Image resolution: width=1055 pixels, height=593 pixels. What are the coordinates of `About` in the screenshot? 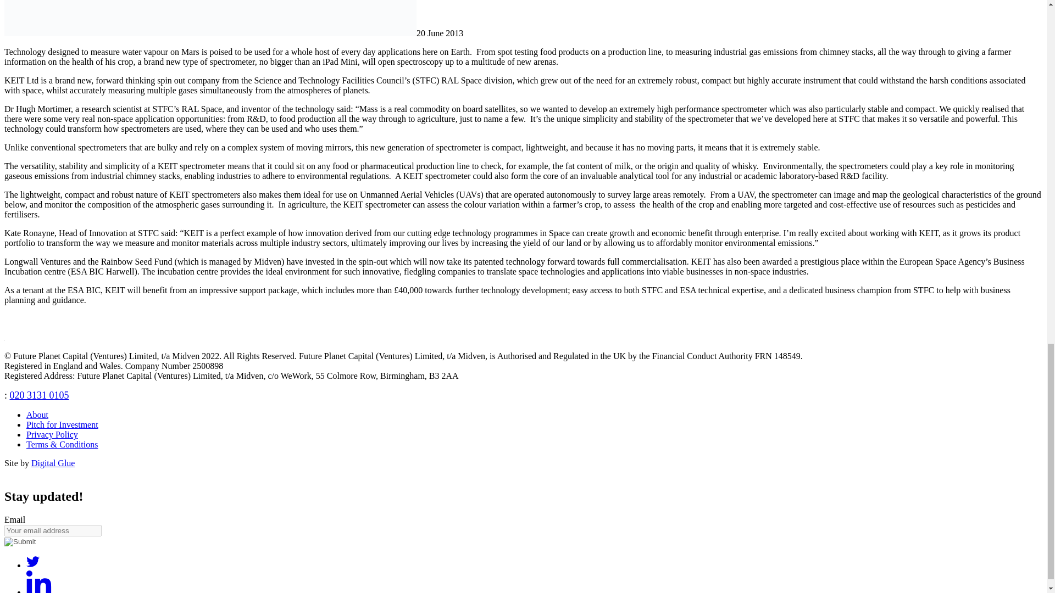 It's located at (37, 415).